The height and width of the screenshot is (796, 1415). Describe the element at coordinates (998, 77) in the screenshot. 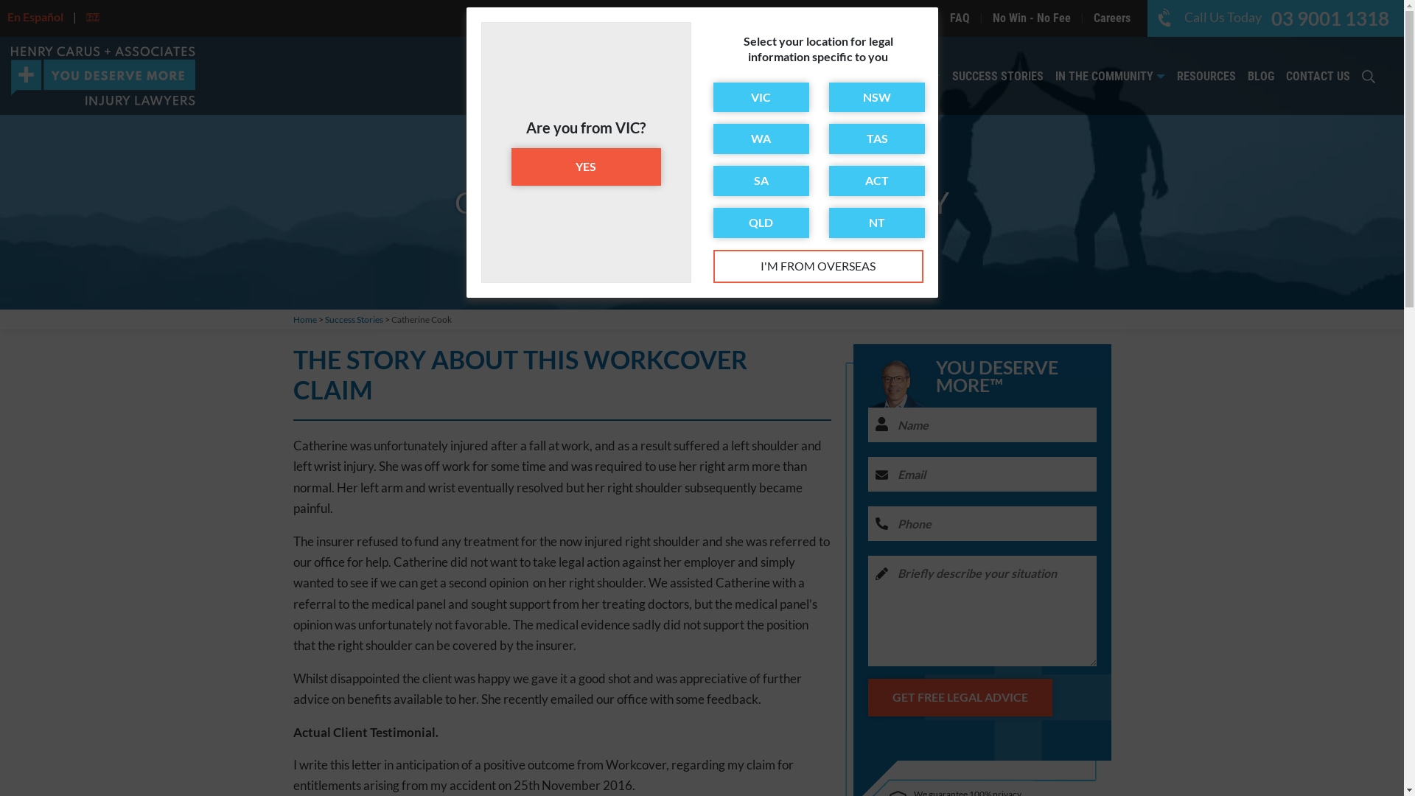

I see `SUCCESS STORIES` at that location.